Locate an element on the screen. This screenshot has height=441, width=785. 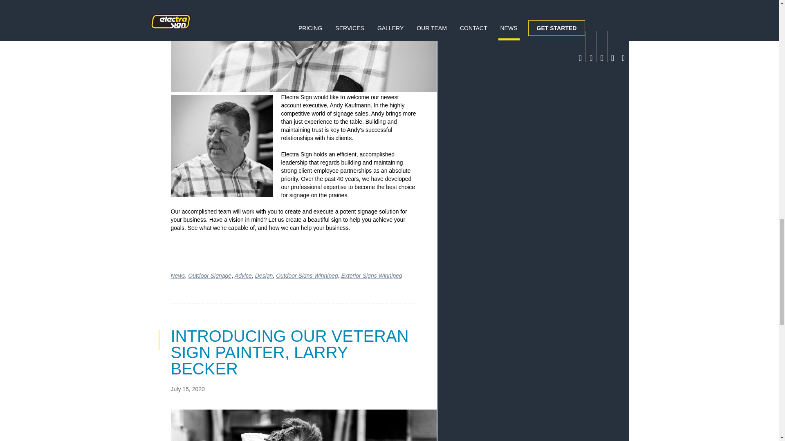
Advice is located at coordinates (243, 275).